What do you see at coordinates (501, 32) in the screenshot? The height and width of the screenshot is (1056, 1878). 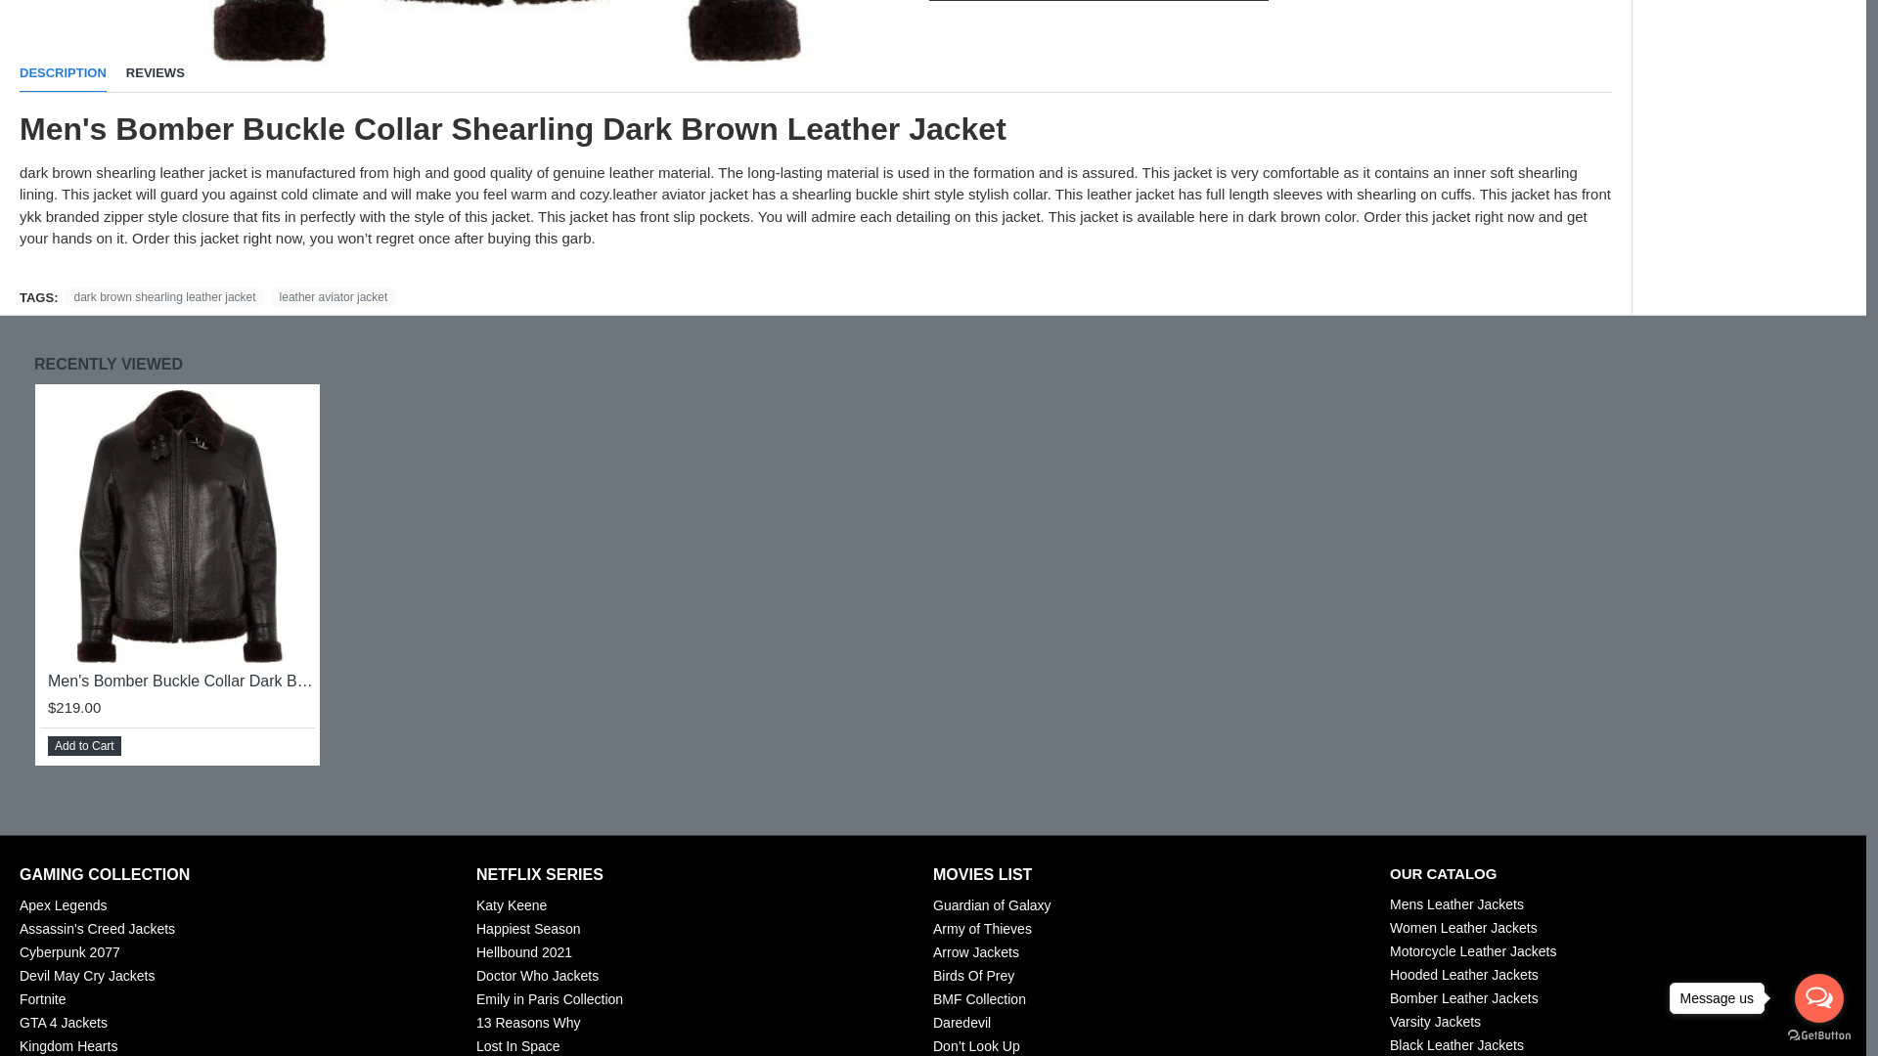 I see `Men's Bomber Buckle Collar Dark Brown Leather Aviator Jacket` at bounding box center [501, 32].